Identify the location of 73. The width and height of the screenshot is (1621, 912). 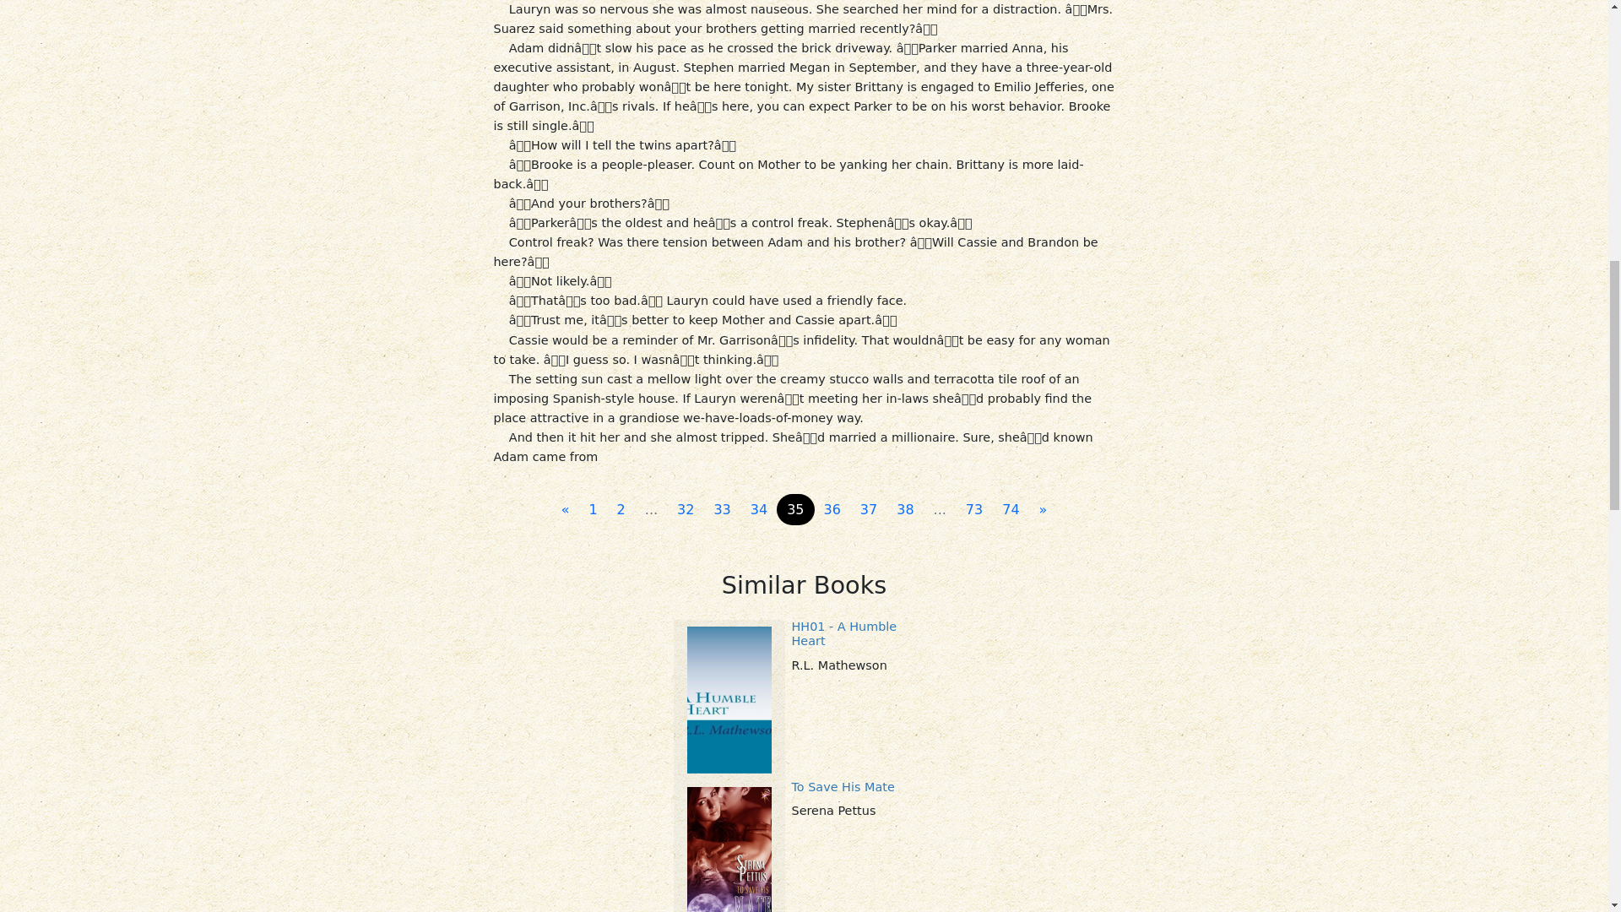
(974, 510).